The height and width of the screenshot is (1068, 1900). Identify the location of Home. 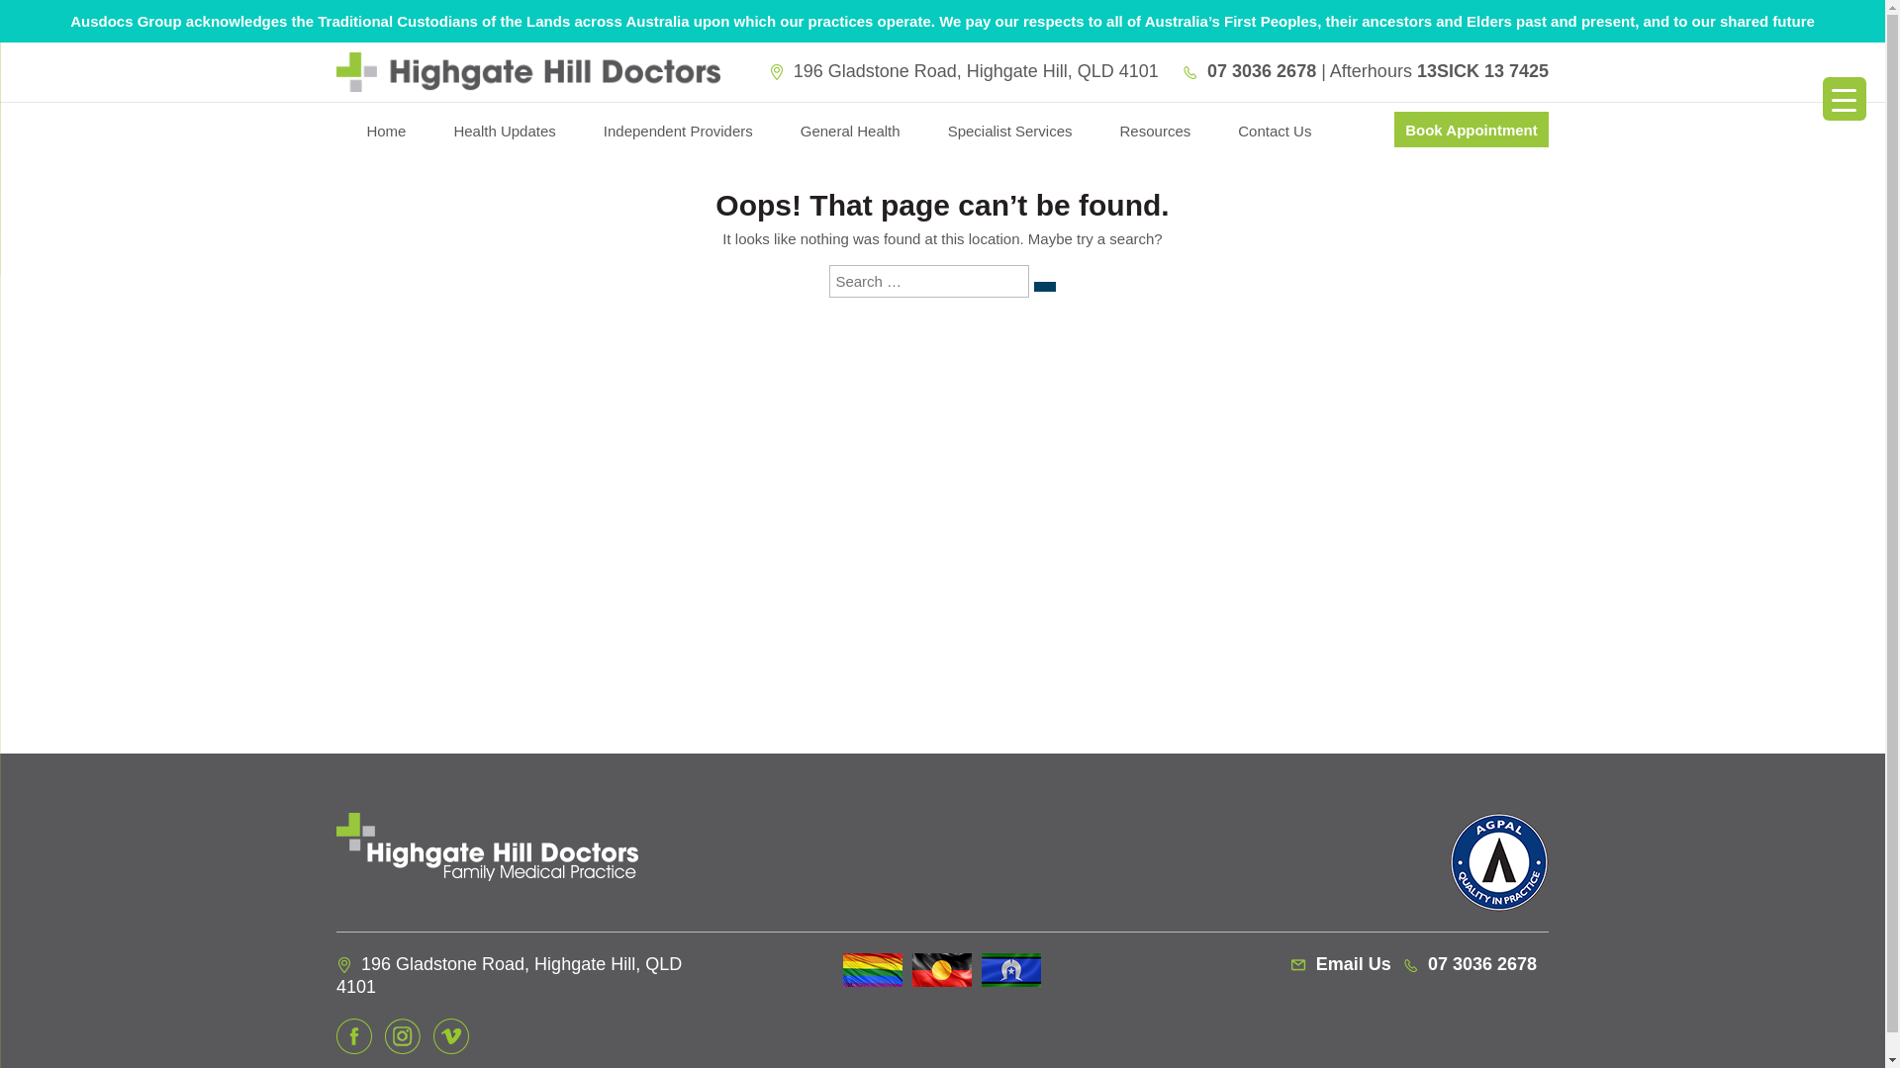
(386, 136).